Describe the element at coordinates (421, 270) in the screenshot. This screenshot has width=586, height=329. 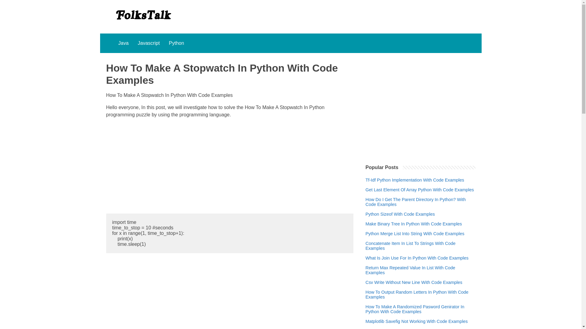
I see `Return Max Repeated Value In List With Code Examples` at that location.